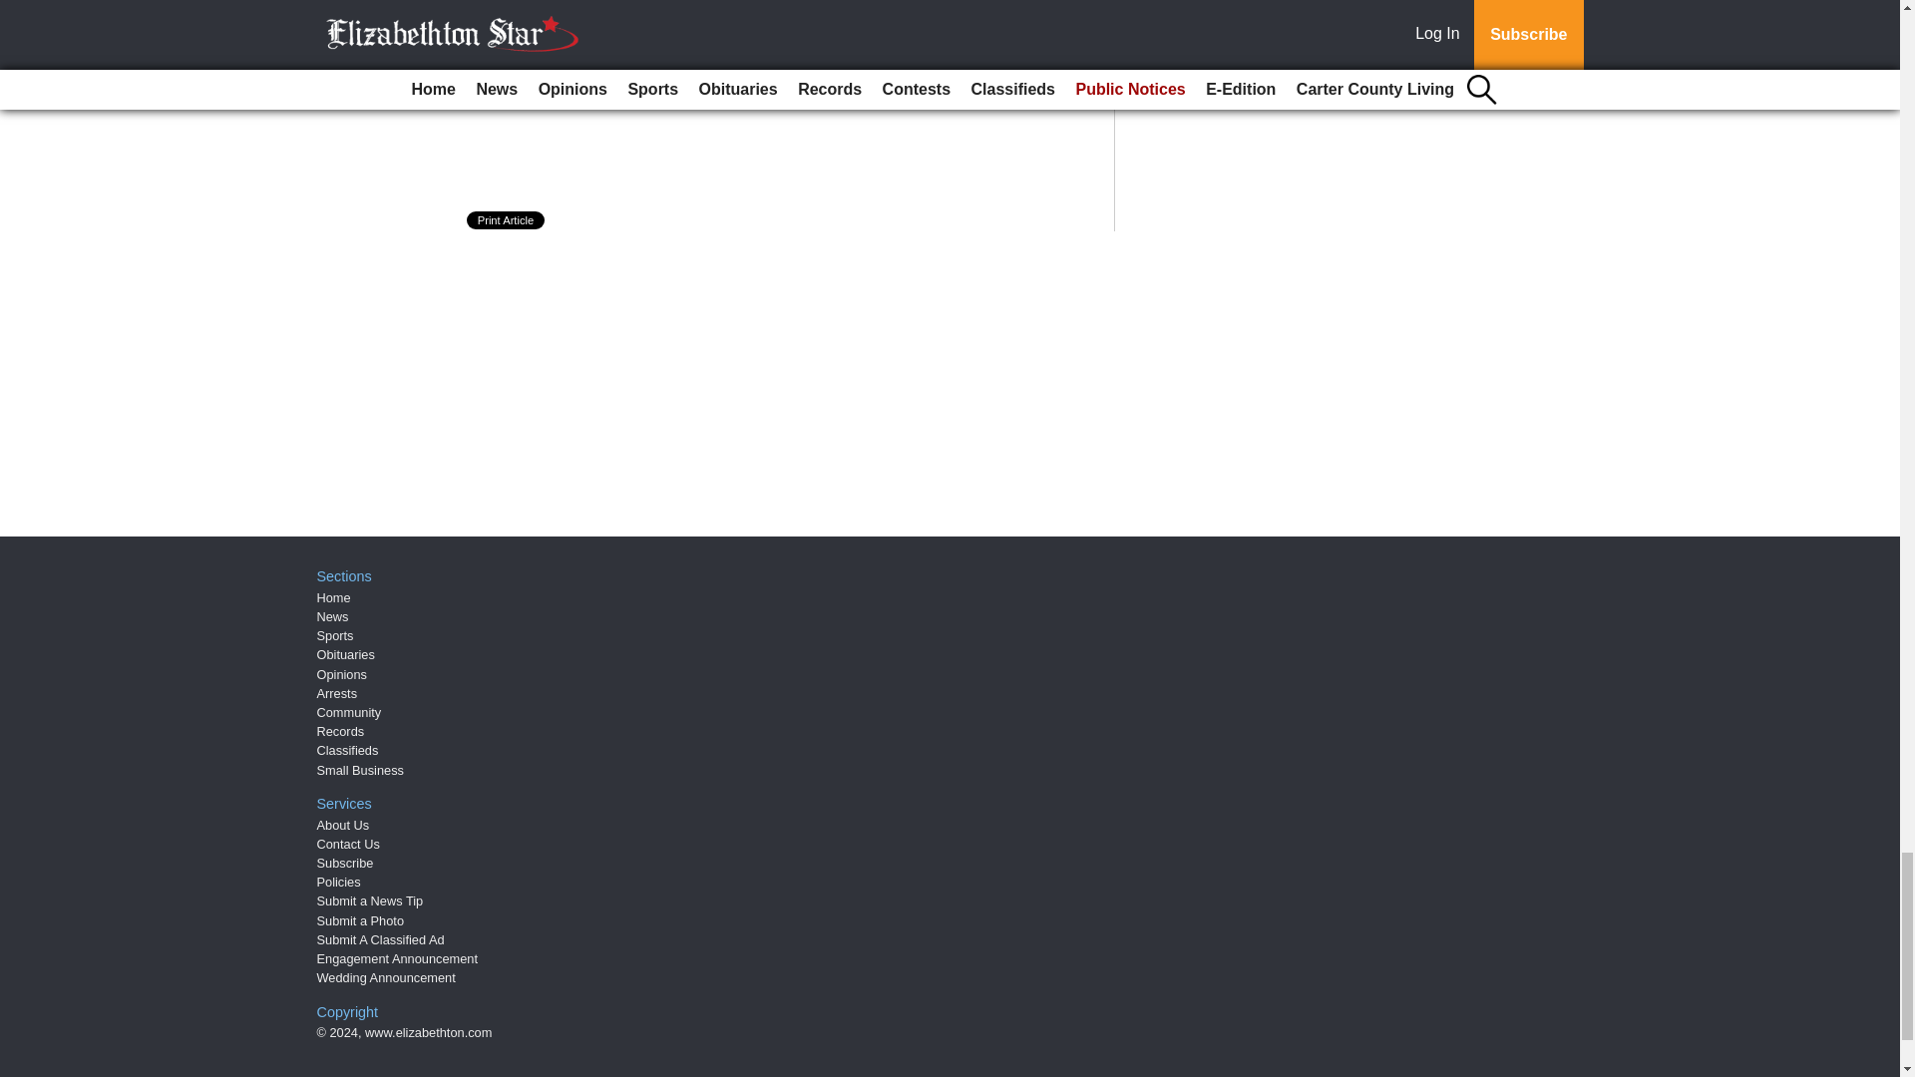  Describe the element at coordinates (333, 616) in the screenshot. I see `News` at that location.